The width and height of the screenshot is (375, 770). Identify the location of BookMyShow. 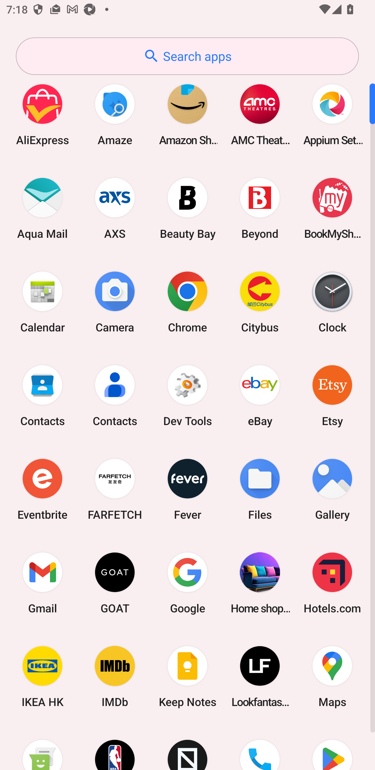
(332, 208).